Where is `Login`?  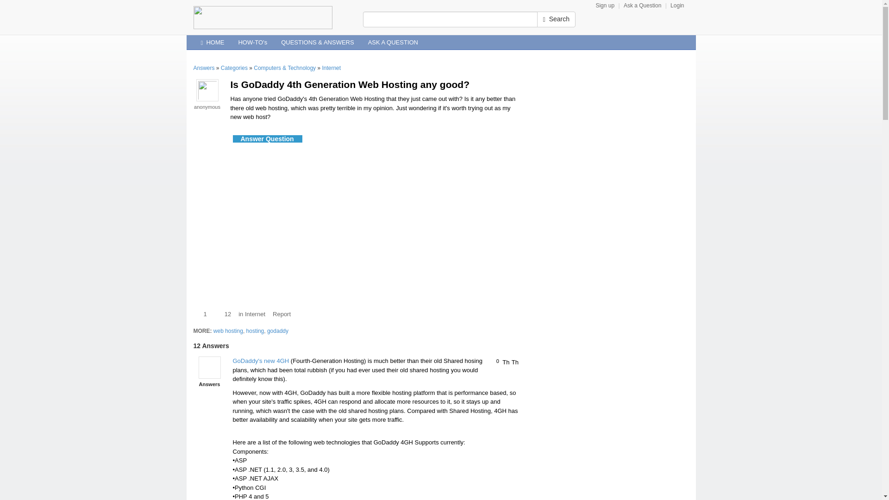 Login is located at coordinates (677, 6).